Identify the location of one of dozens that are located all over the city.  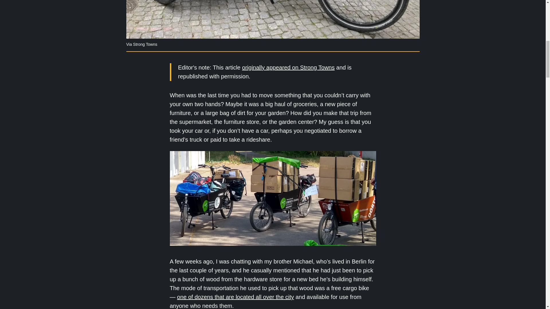
(235, 297).